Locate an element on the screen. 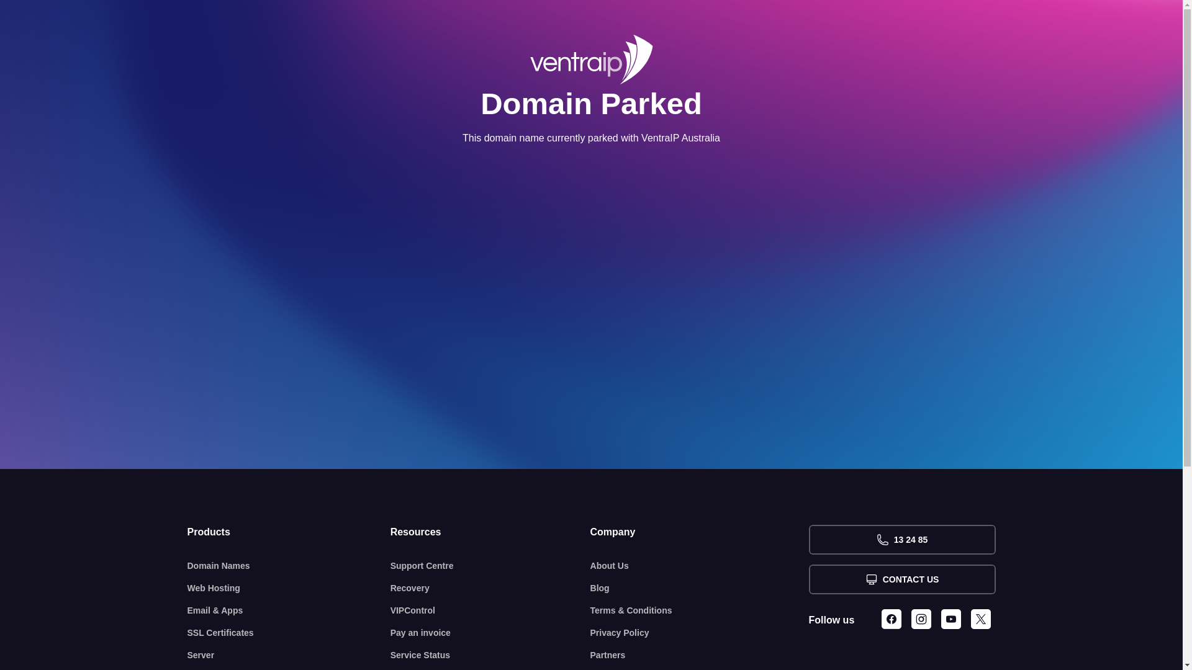  Recovery is located at coordinates (490, 588).